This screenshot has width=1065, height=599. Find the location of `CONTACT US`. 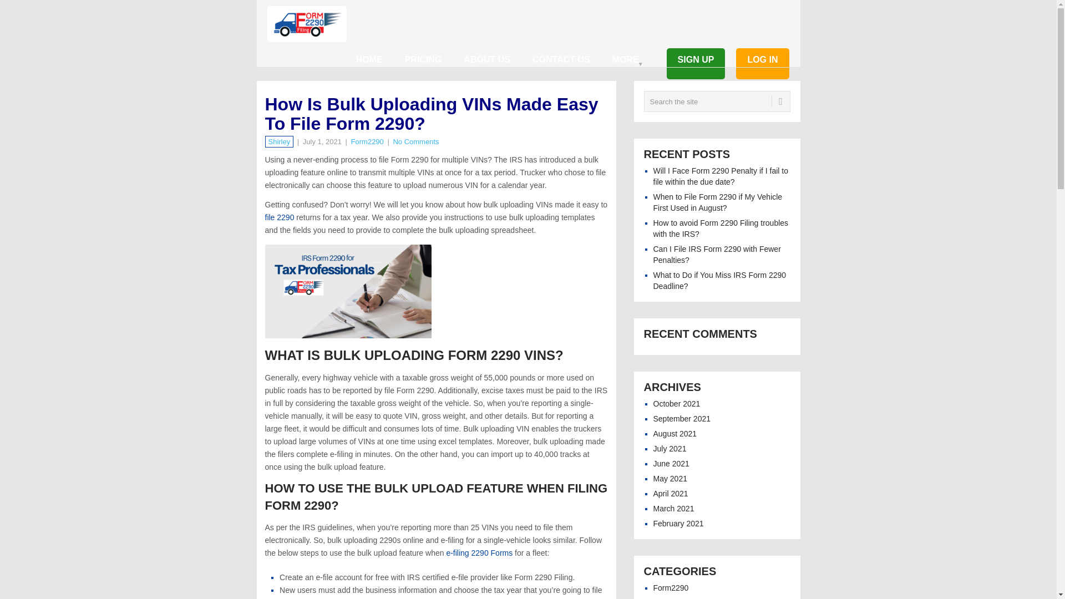

CONTACT US is located at coordinates (561, 67).